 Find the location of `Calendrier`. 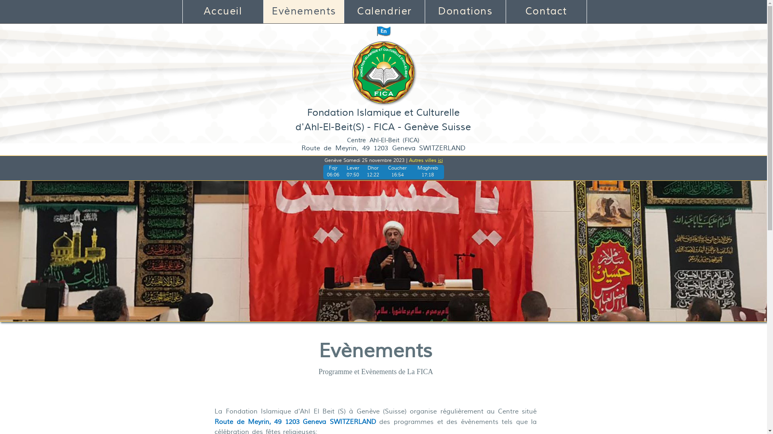

Calendrier is located at coordinates (384, 12).